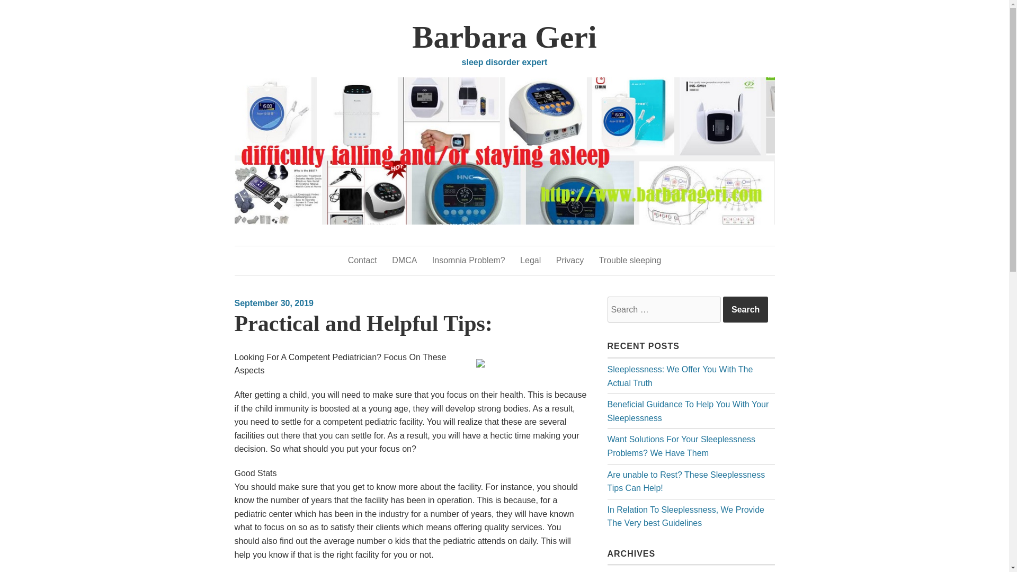 This screenshot has width=1017, height=572. What do you see at coordinates (745, 310) in the screenshot?
I see `Search` at bounding box center [745, 310].